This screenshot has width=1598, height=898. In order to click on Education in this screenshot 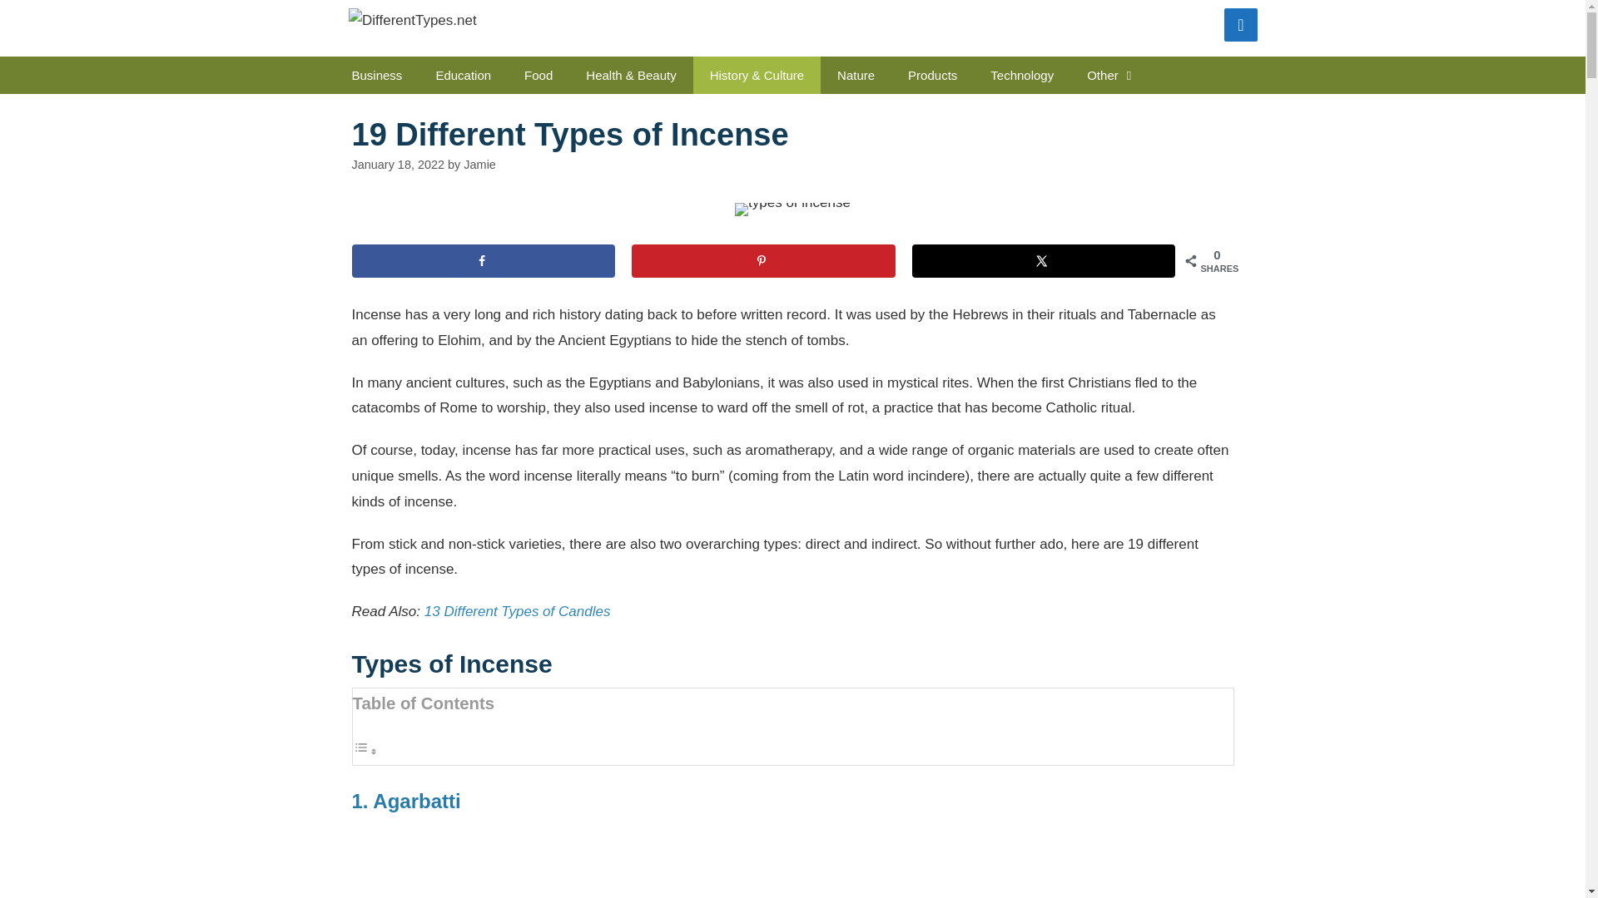, I will do `click(463, 75)`.